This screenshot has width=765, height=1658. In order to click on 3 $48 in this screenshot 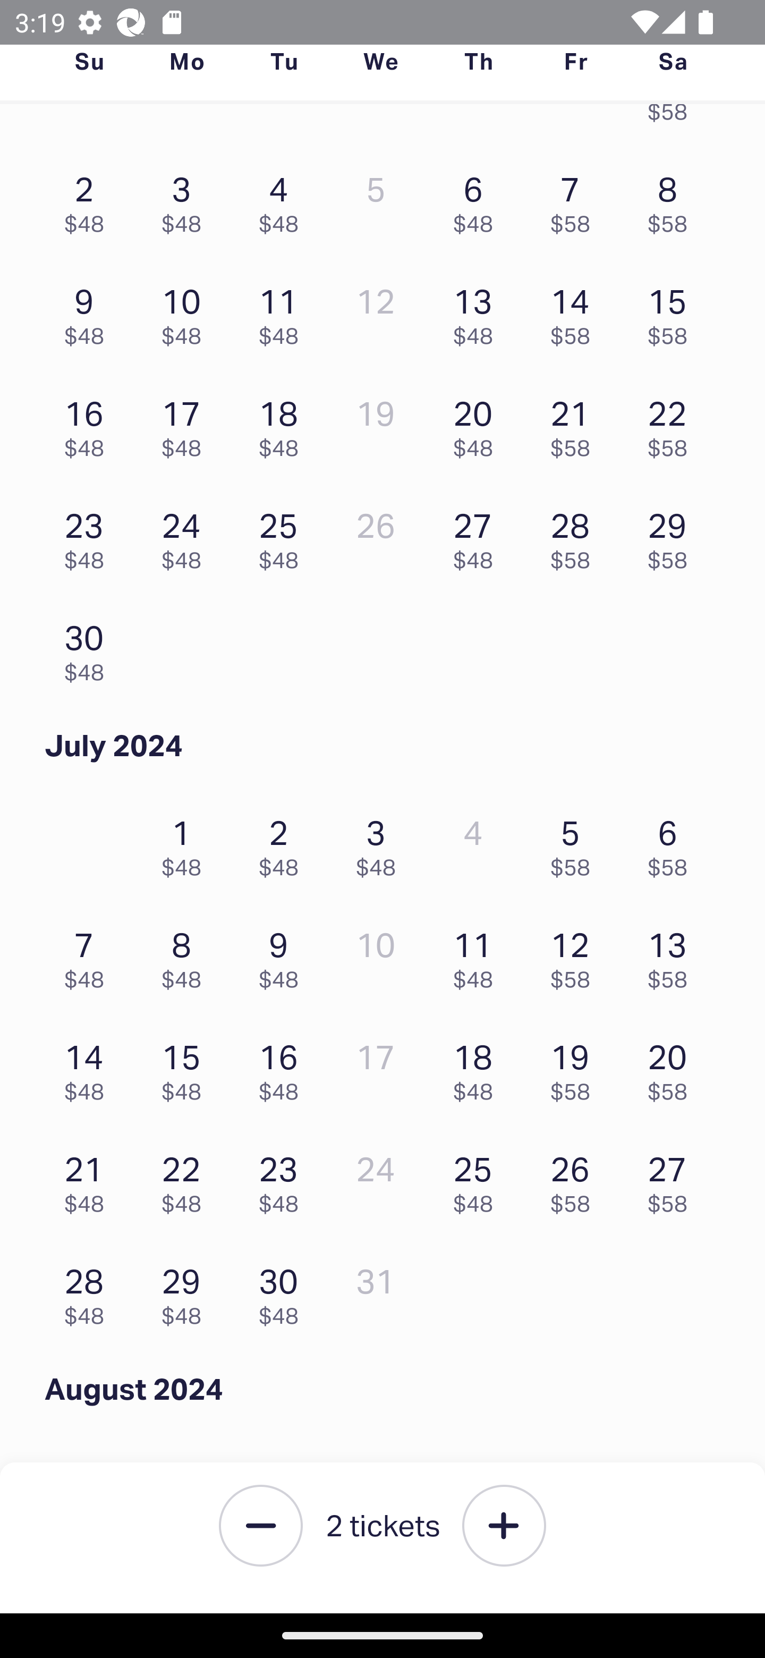, I will do `click(381, 843)`.